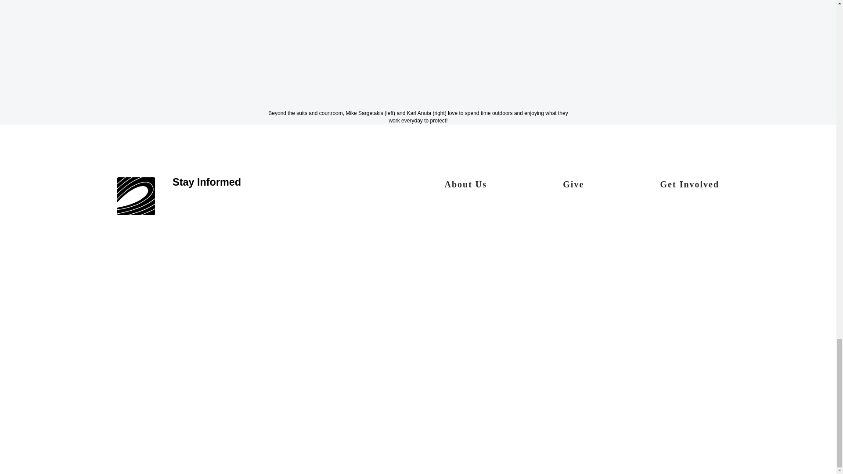 The height and width of the screenshot is (474, 843). Describe the element at coordinates (465, 189) in the screenshot. I see `About Us` at that location.